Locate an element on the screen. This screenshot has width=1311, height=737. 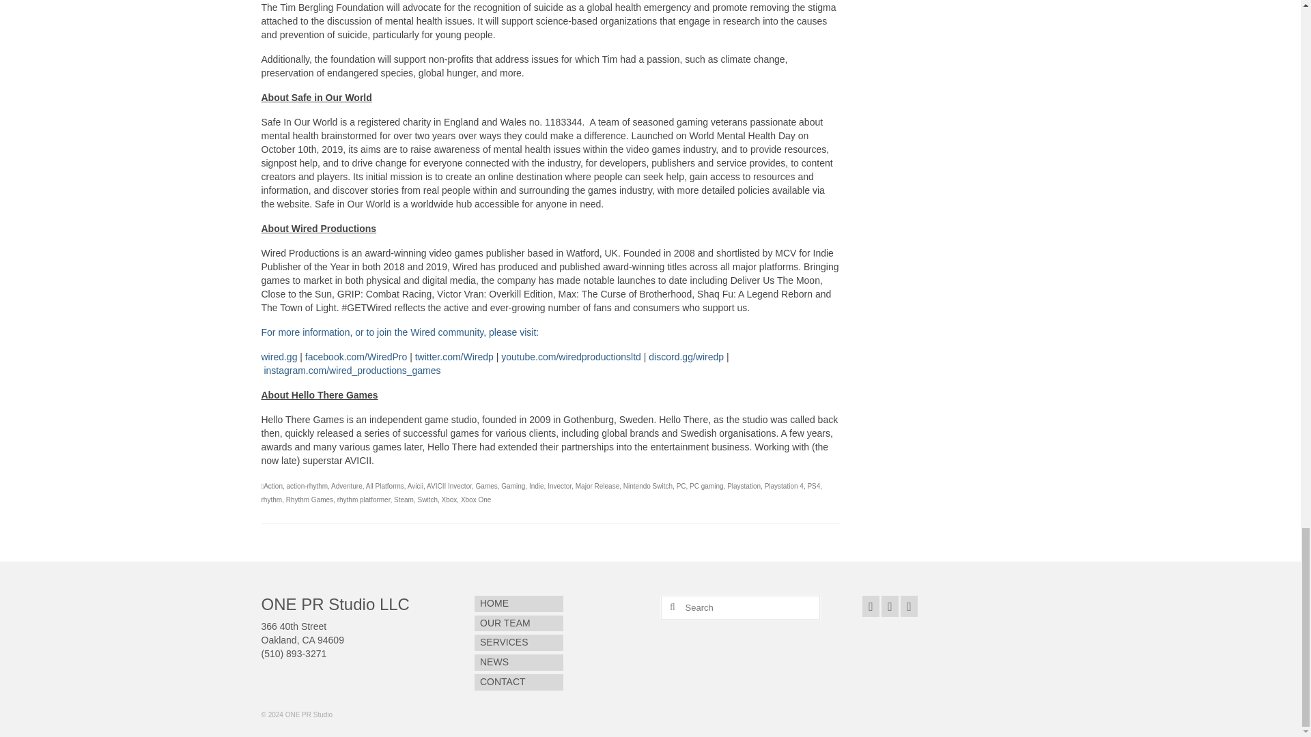
Action is located at coordinates (273, 486).